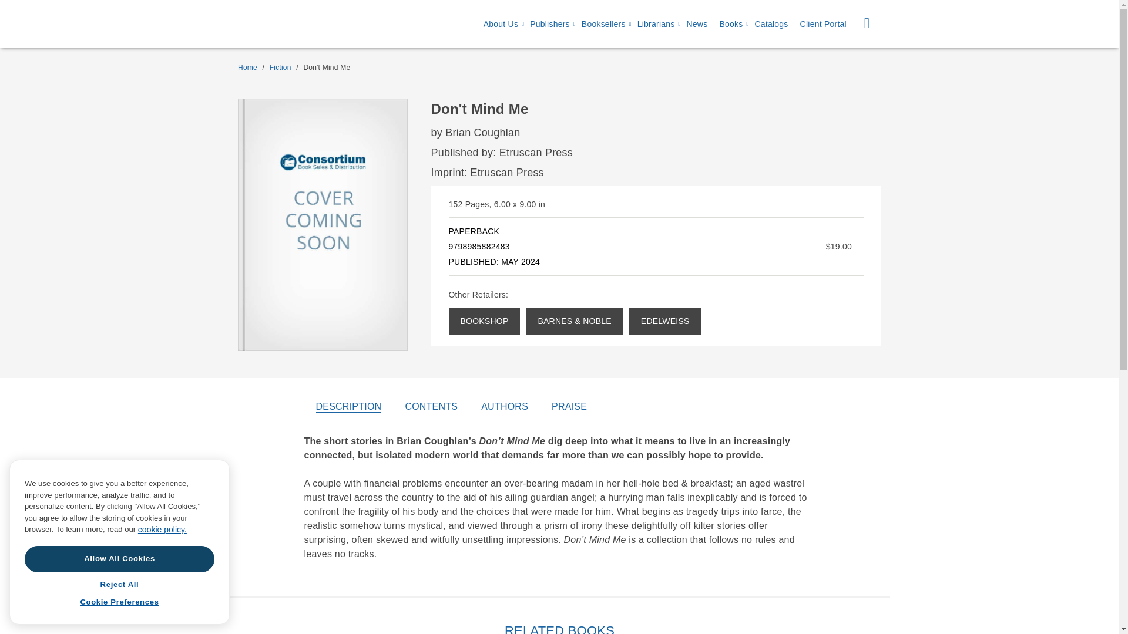  What do you see at coordinates (771, 24) in the screenshot?
I see `Catalogs` at bounding box center [771, 24].